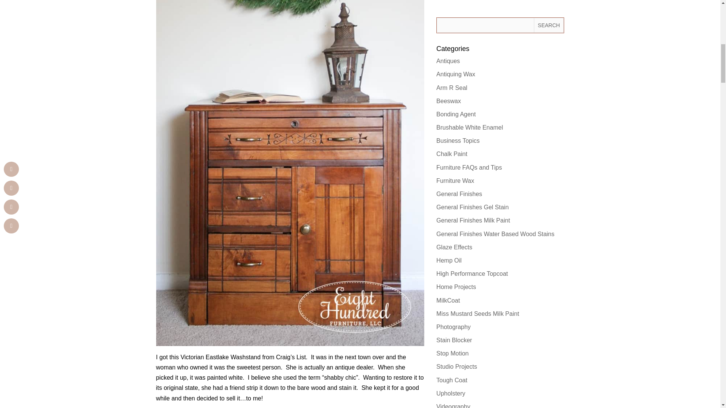  What do you see at coordinates (470, 127) in the screenshot?
I see `Brushable White Enamel` at bounding box center [470, 127].